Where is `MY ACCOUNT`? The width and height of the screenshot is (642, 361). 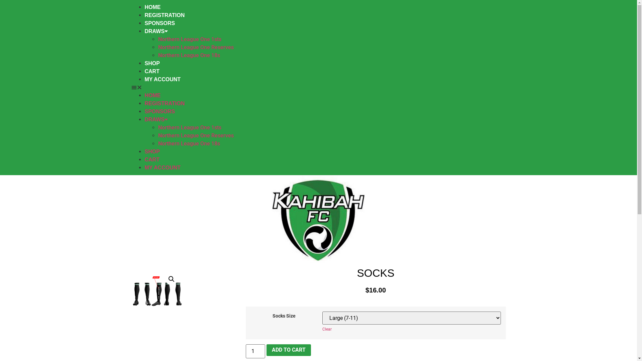 MY ACCOUNT is located at coordinates (163, 168).